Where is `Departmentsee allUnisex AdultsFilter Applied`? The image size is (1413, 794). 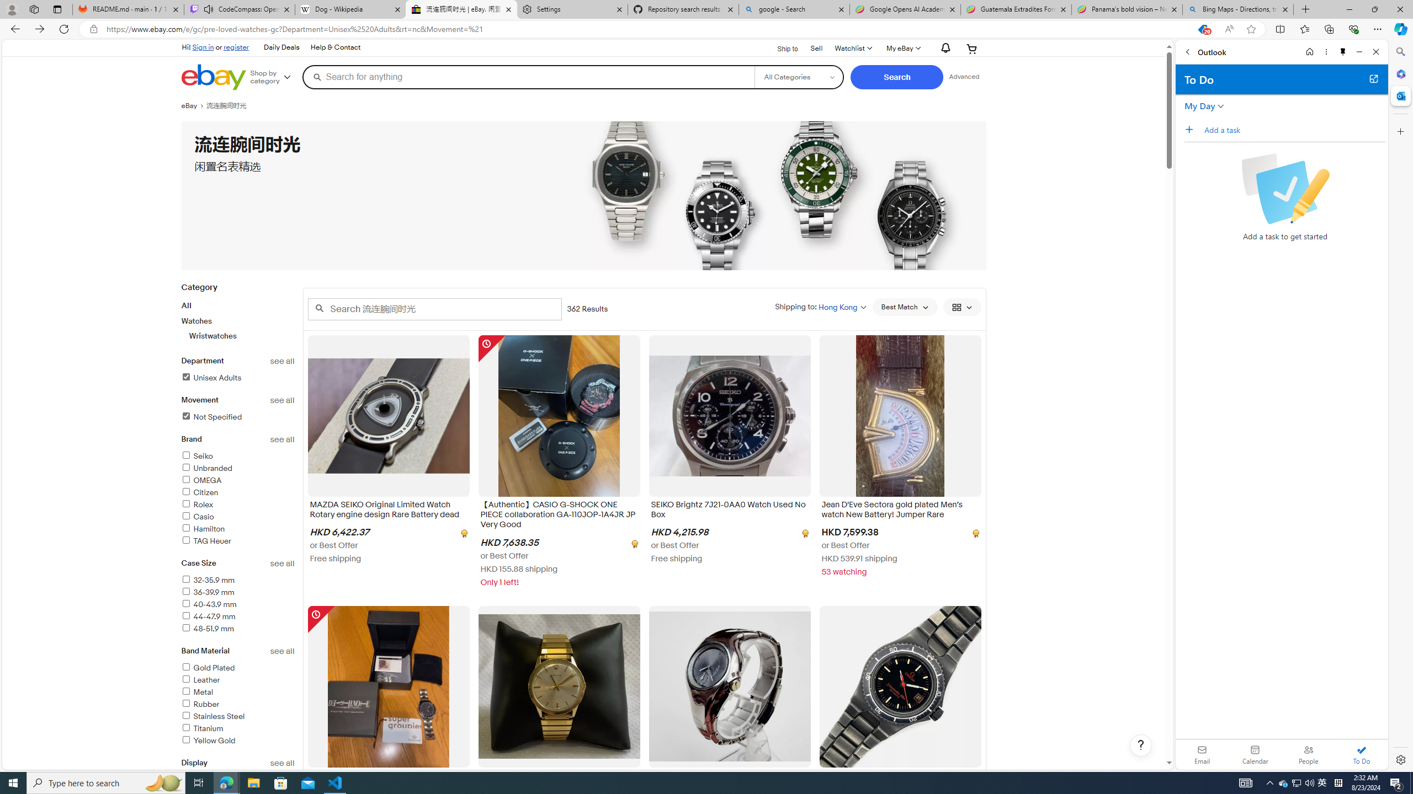 Departmentsee allUnisex AdultsFilter Applied is located at coordinates (238, 376).